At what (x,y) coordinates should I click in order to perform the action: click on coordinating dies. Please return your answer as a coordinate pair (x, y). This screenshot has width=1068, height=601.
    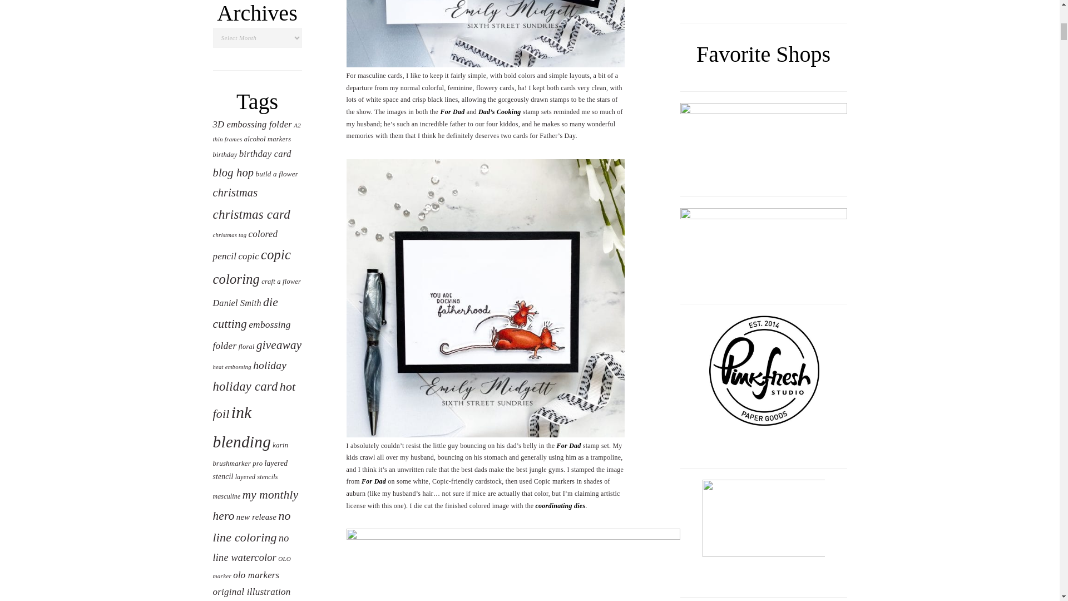
    Looking at the image, I should click on (561, 505).